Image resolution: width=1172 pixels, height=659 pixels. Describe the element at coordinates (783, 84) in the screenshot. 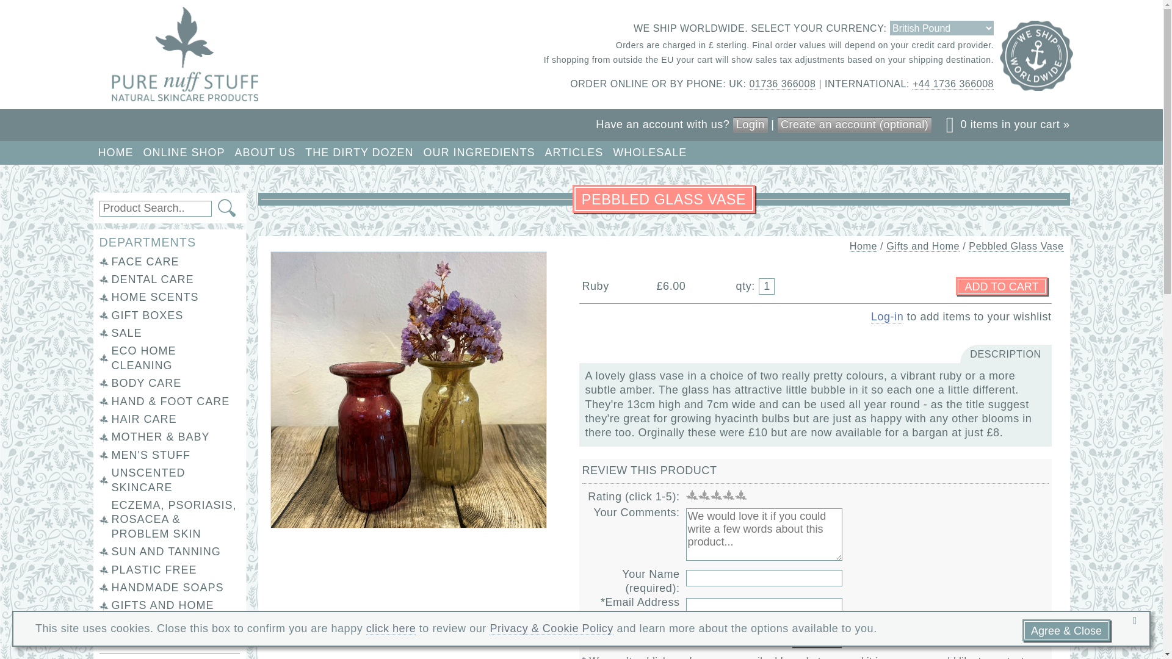

I see `01736 366008` at that location.